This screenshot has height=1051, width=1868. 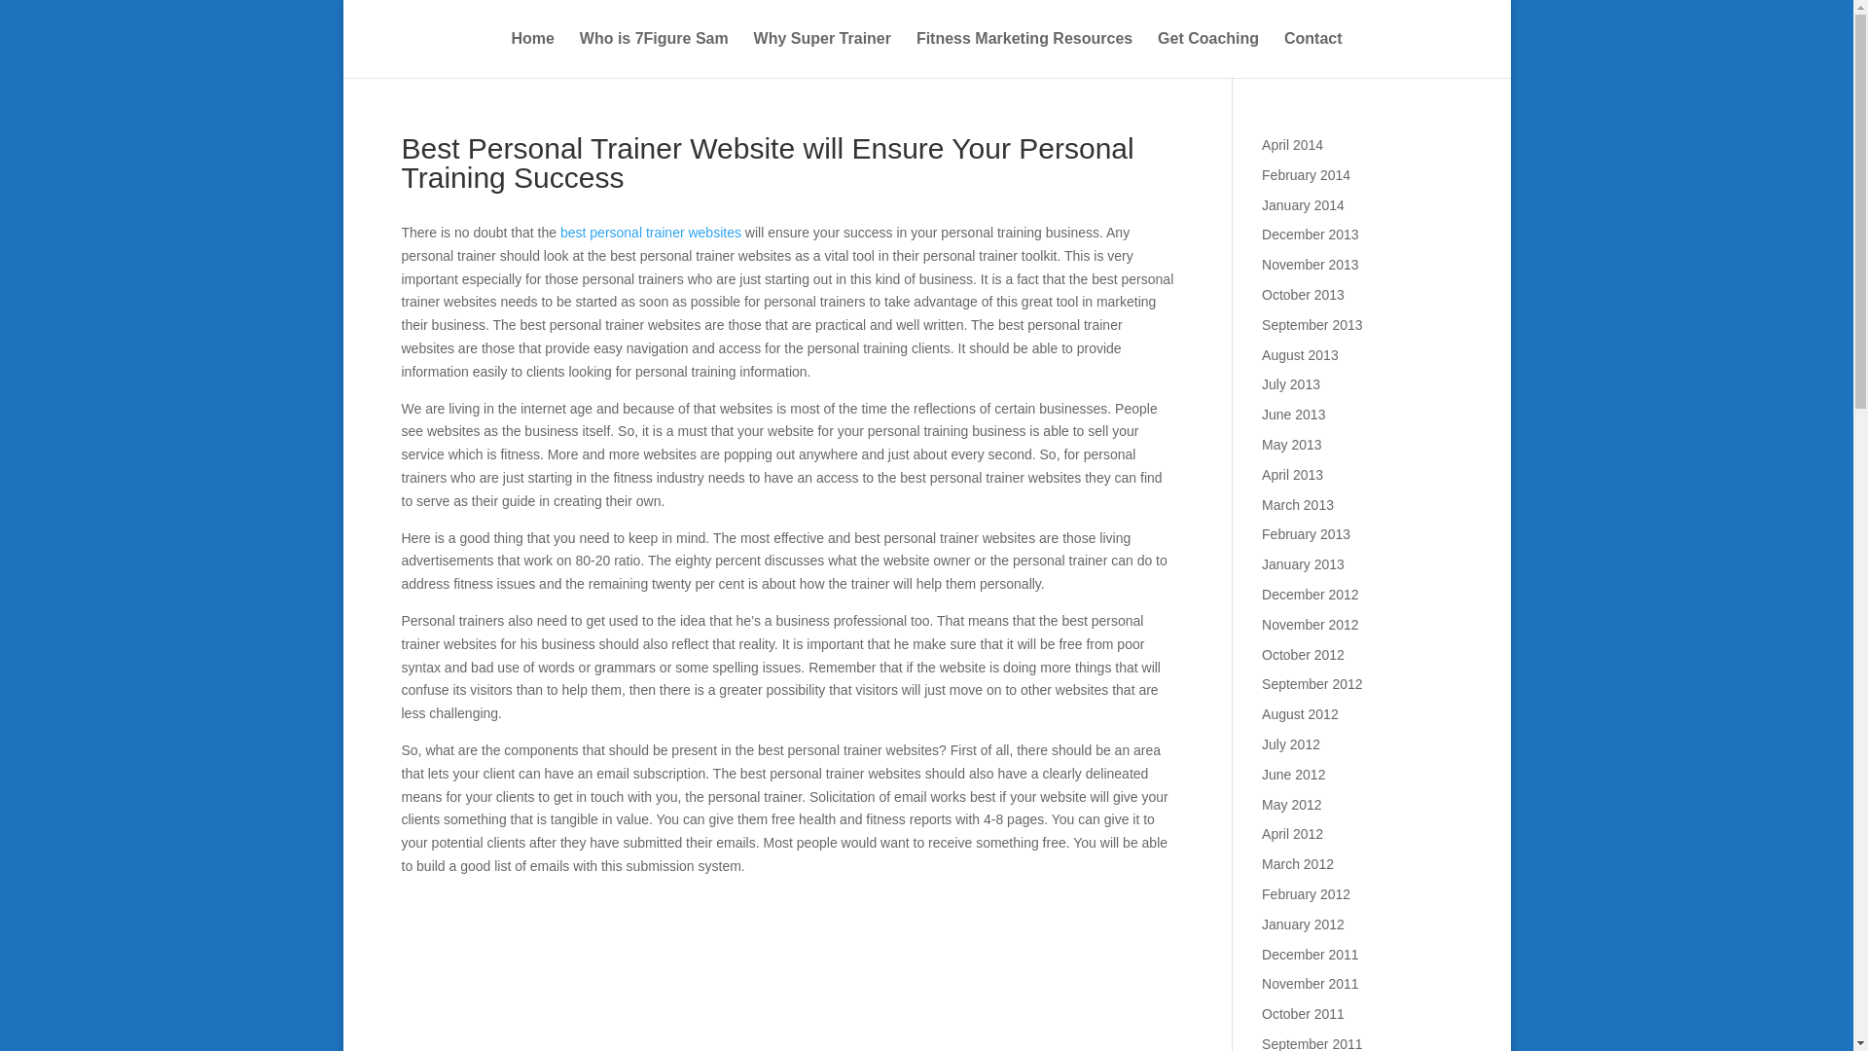 What do you see at coordinates (531, 54) in the screenshot?
I see `Home` at bounding box center [531, 54].